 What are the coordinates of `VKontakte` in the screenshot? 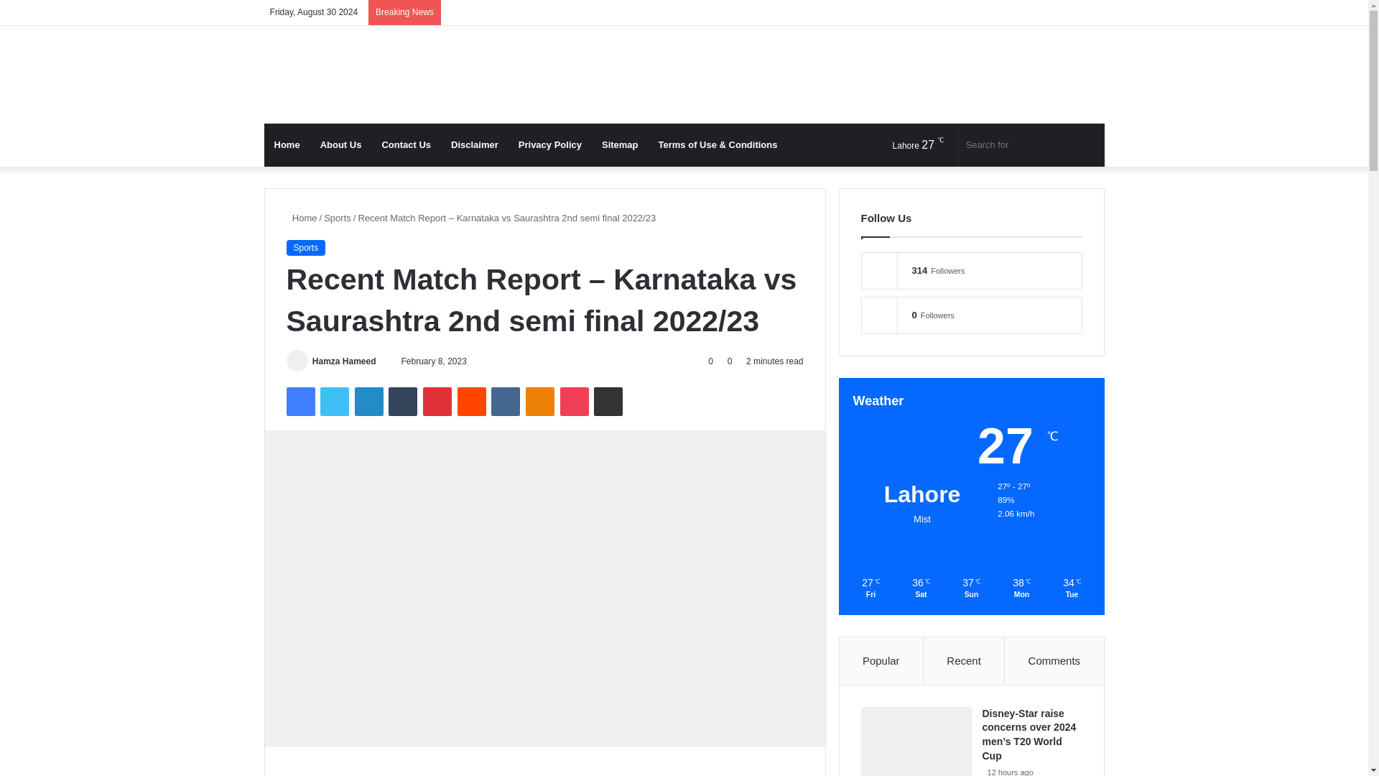 It's located at (505, 401).